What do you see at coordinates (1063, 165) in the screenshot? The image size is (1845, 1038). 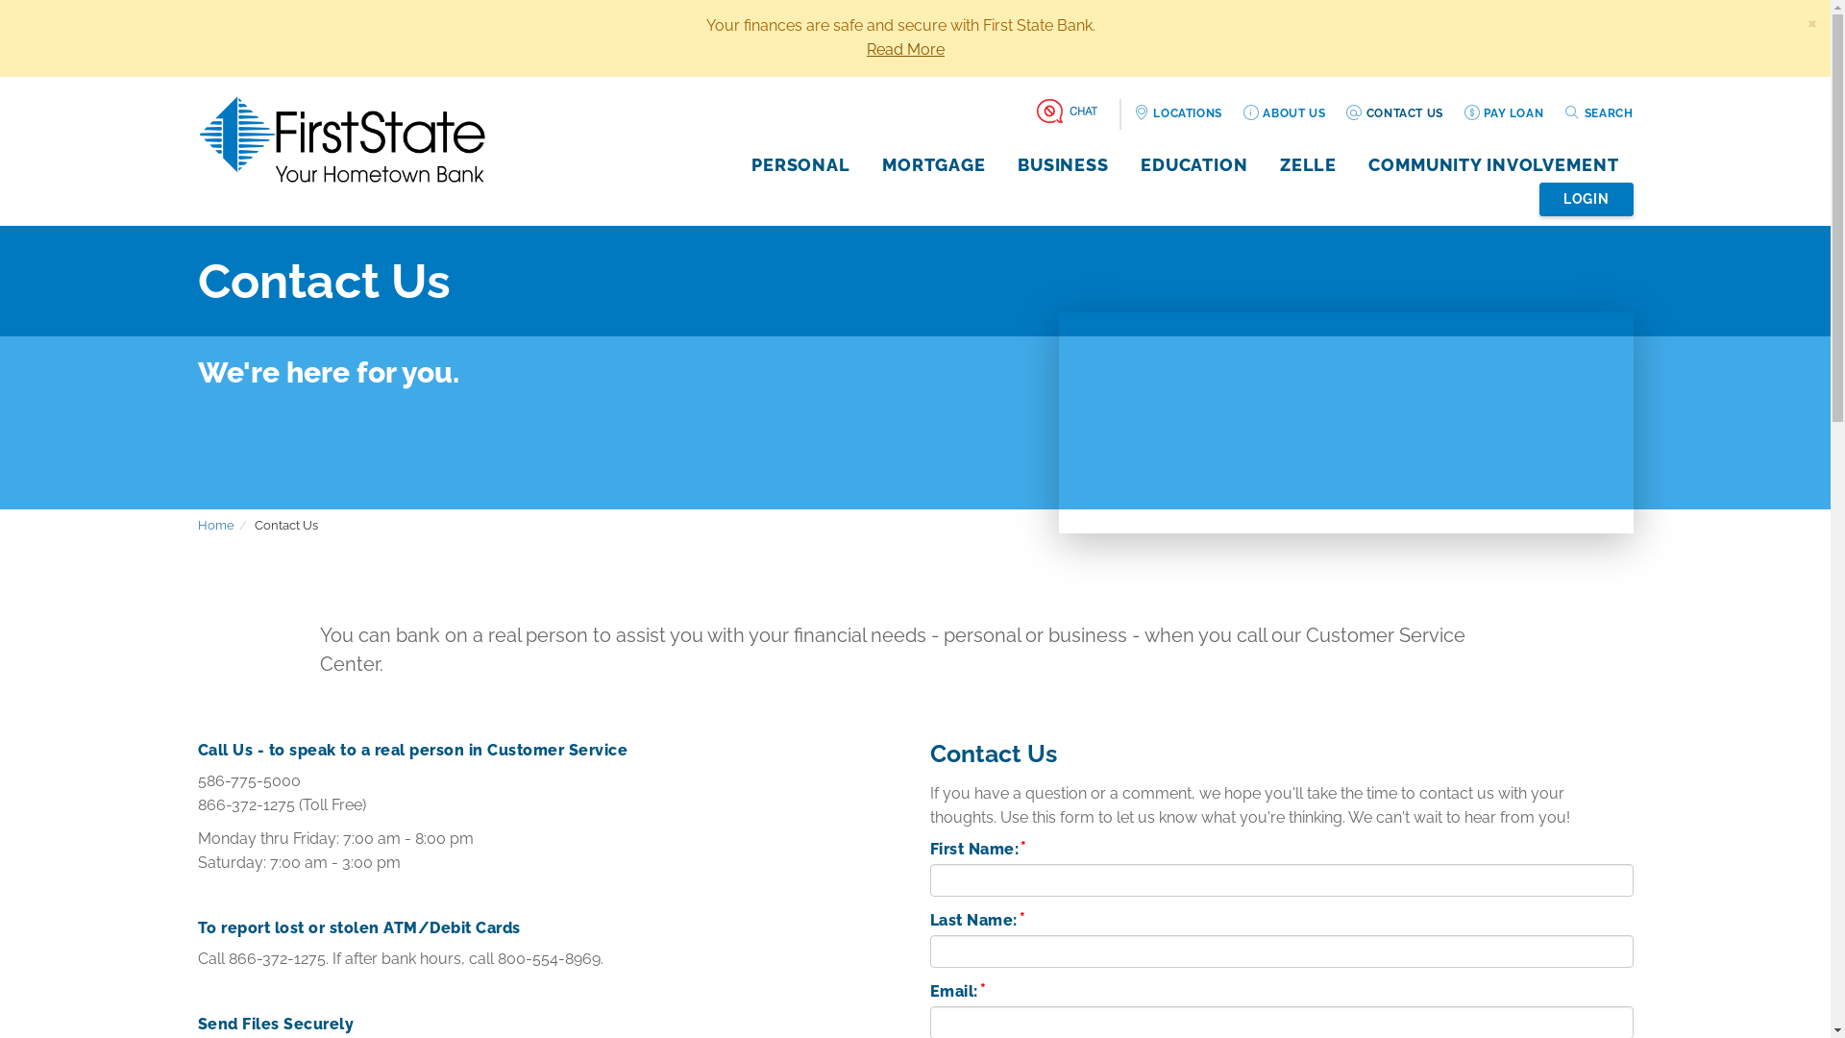 I see `BUSINESS` at bounding box center [1063, 165].